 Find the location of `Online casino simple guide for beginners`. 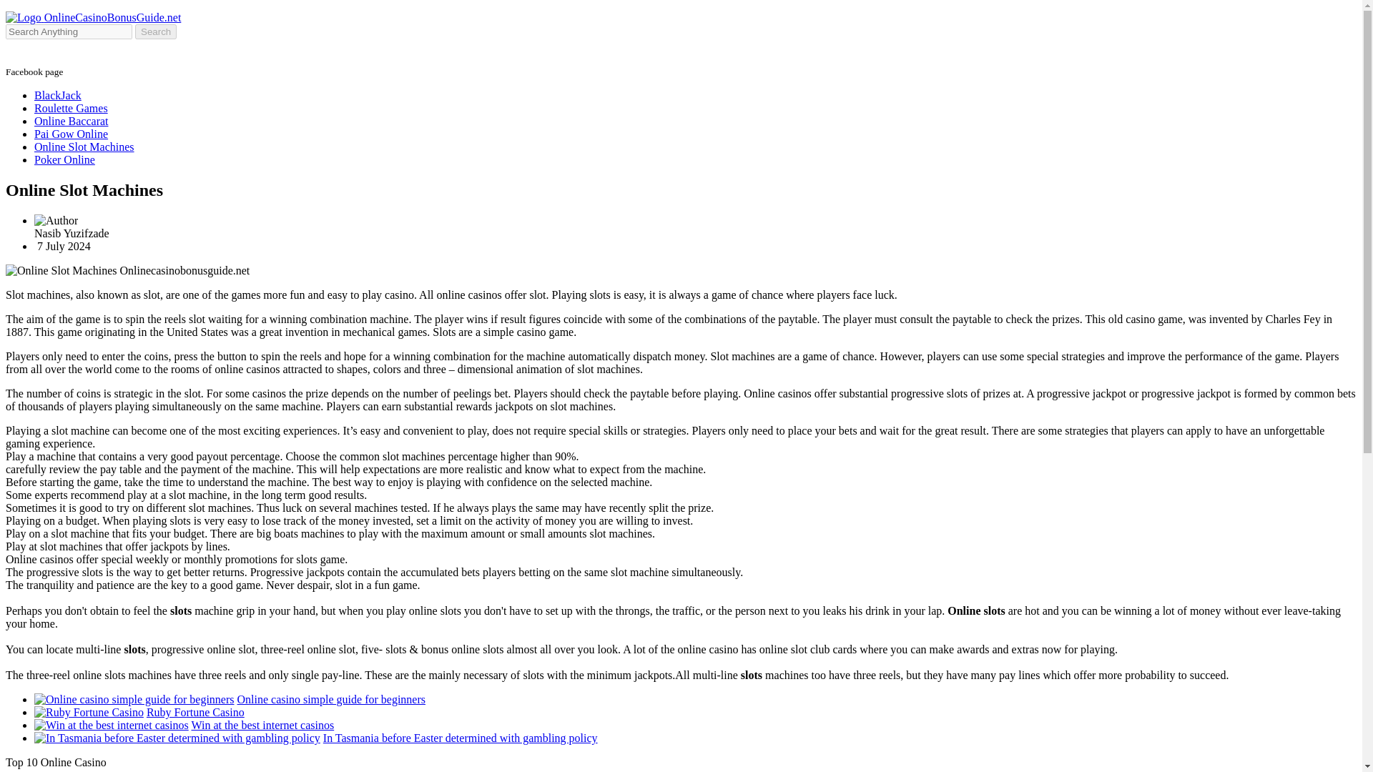

Online casino simple guide for beginners is located at coordinates (332, 699).